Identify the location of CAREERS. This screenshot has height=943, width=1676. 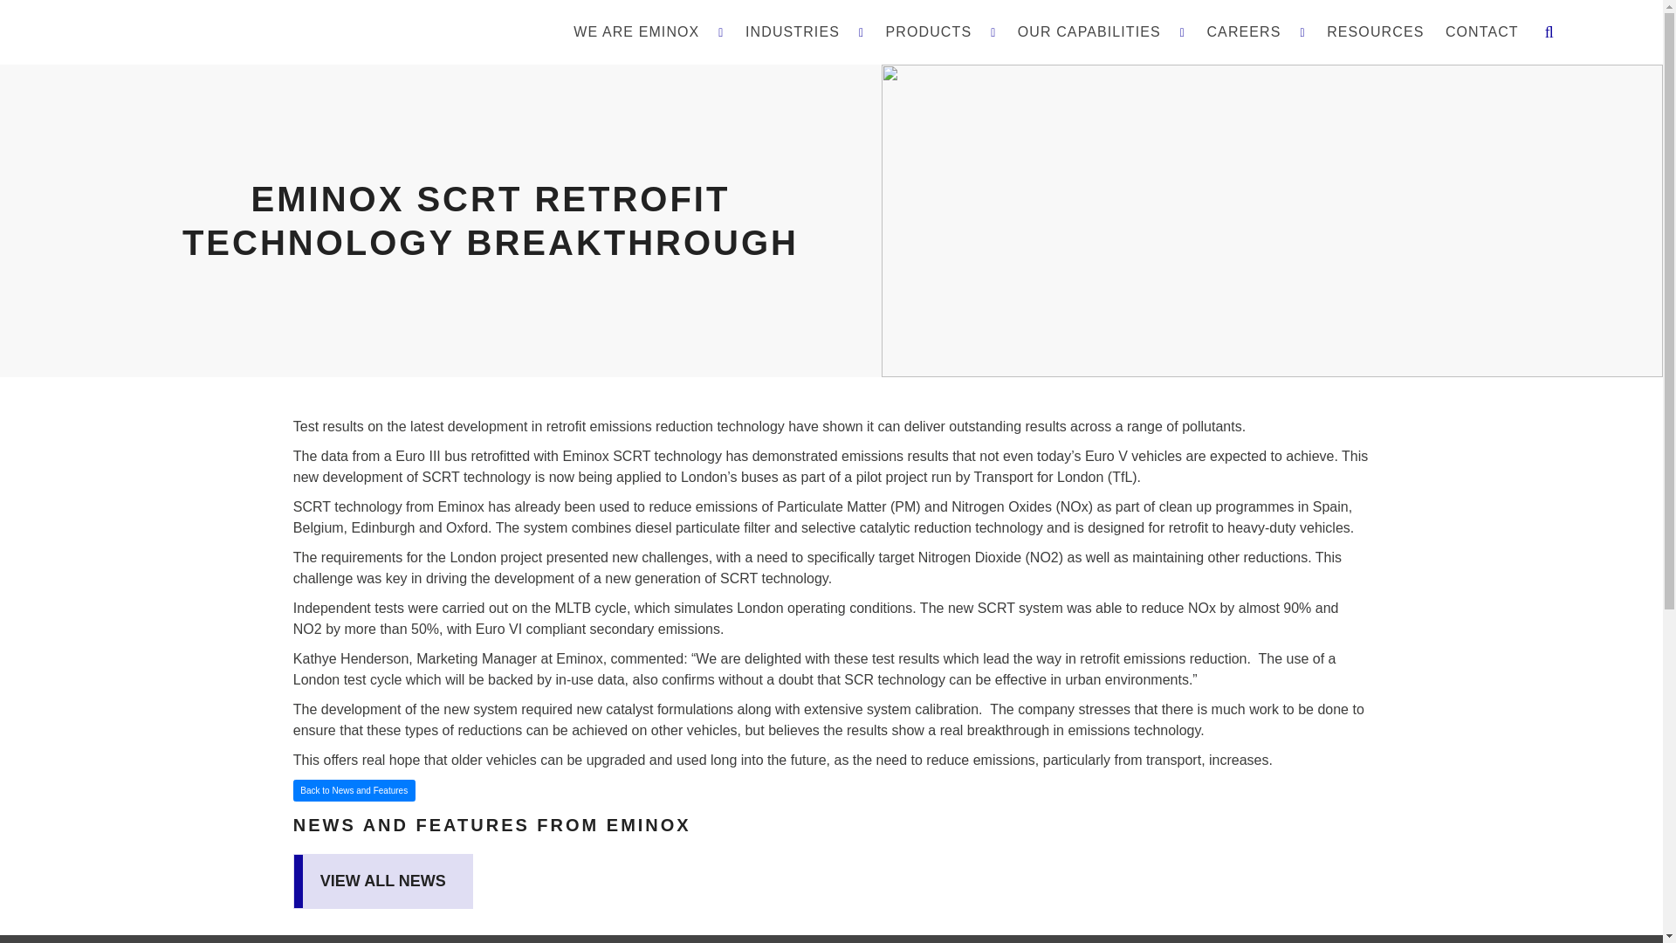
(1255, 31).